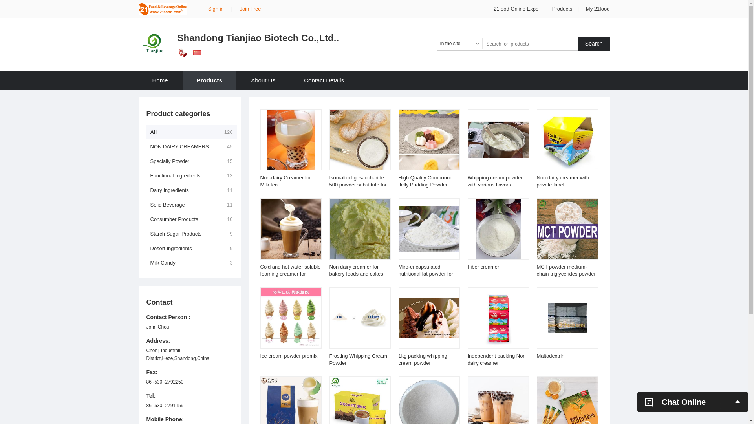 This screenshot has width=754, height=424. What do you see at coordinates (289, 356) in the screenshot?
I see `Ice cream powder premix` at bounding box center [289, 356].